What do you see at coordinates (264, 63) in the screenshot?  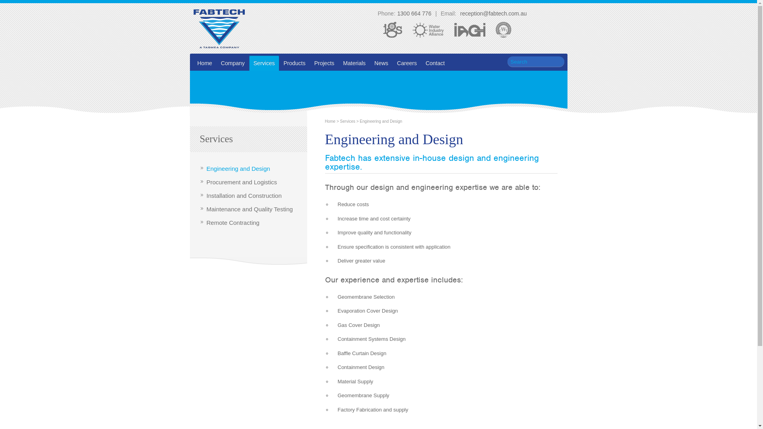 I see `Services` at bounding box center [264, 63].